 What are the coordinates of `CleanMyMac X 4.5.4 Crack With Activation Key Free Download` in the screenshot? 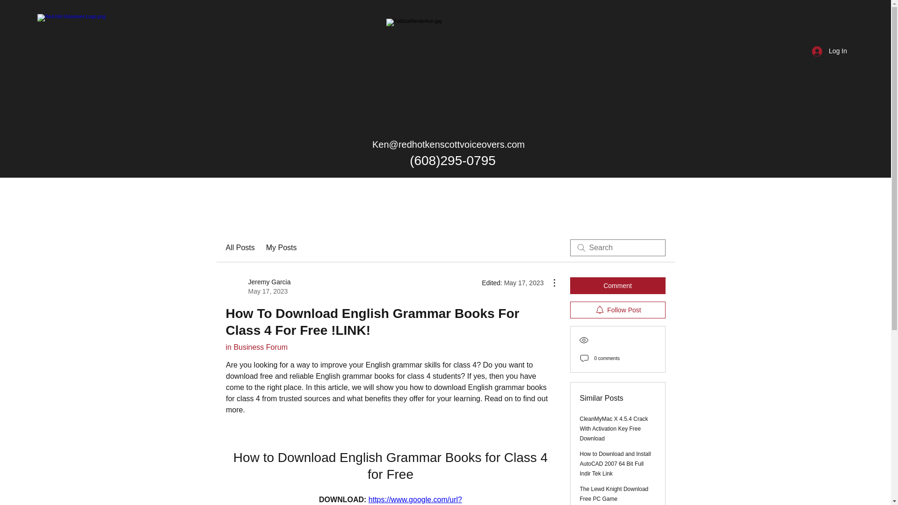 It's located at (614, 428).